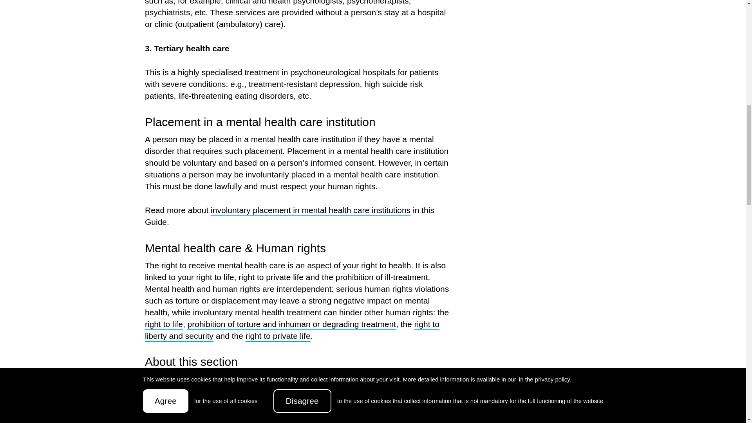 The height and width of the screenshot is (423, 752). I want to click on Right to liberty and security of a person, so click(292, 330).